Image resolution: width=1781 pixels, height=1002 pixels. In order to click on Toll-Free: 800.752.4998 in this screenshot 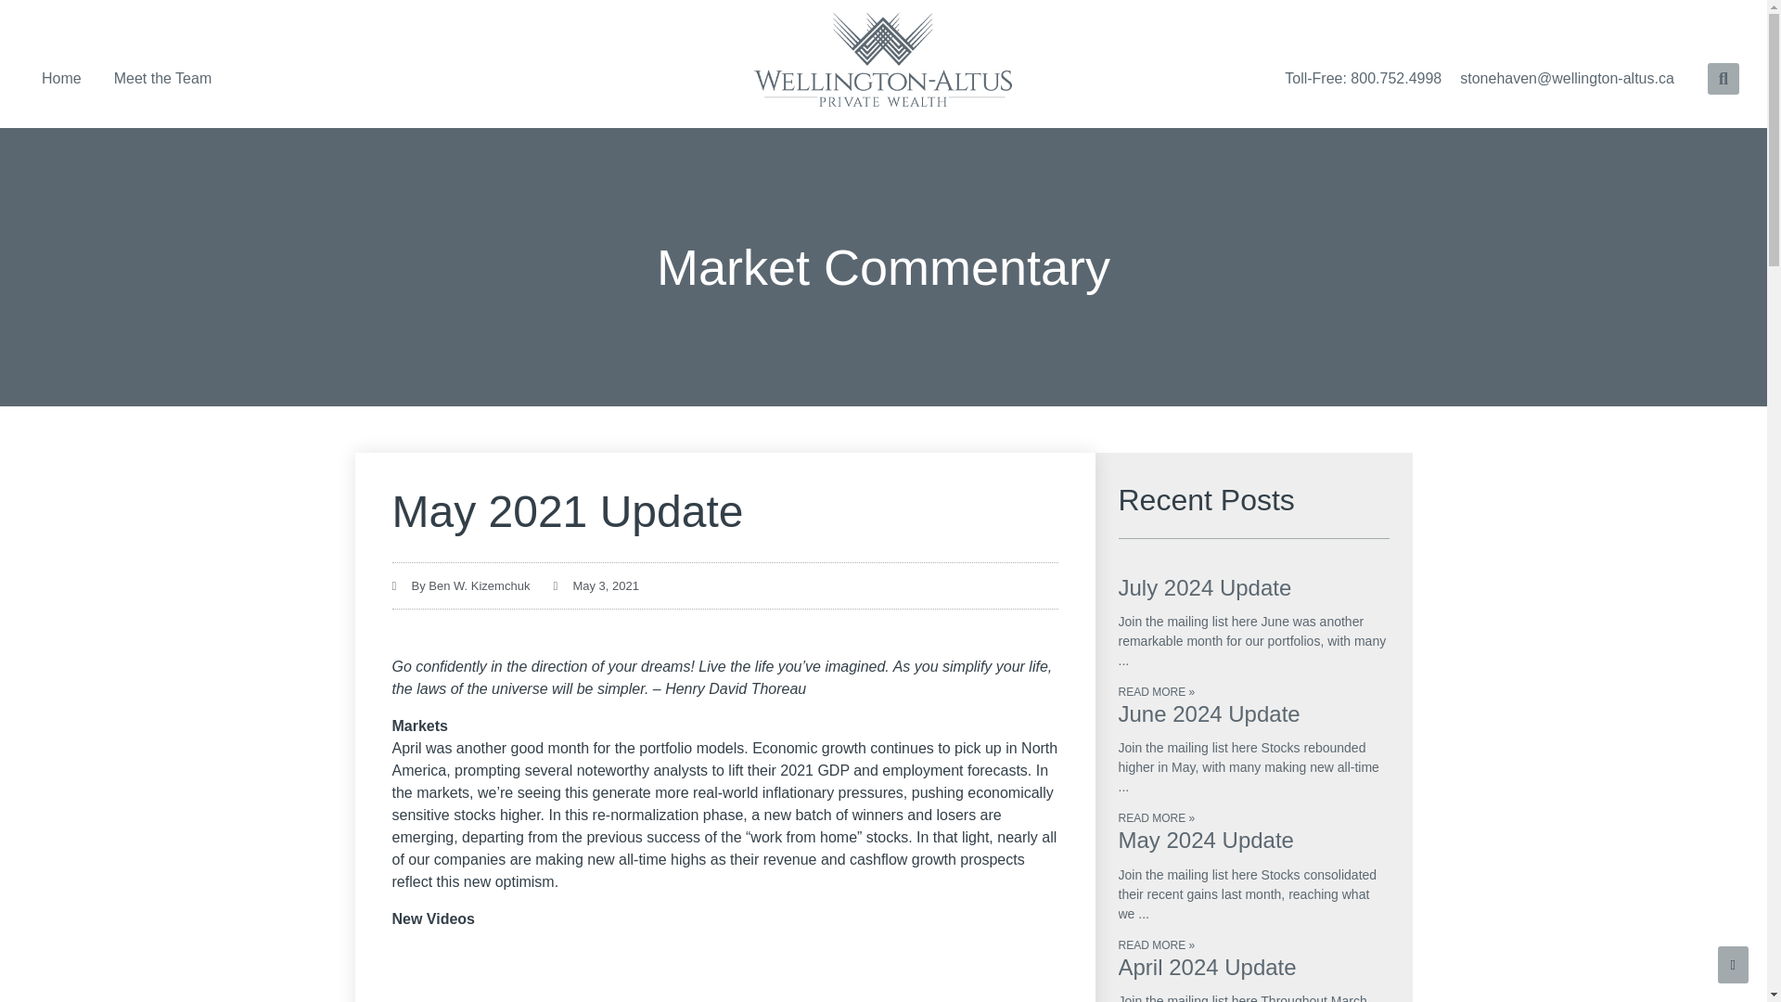, I will do `click(1363, 77)`.